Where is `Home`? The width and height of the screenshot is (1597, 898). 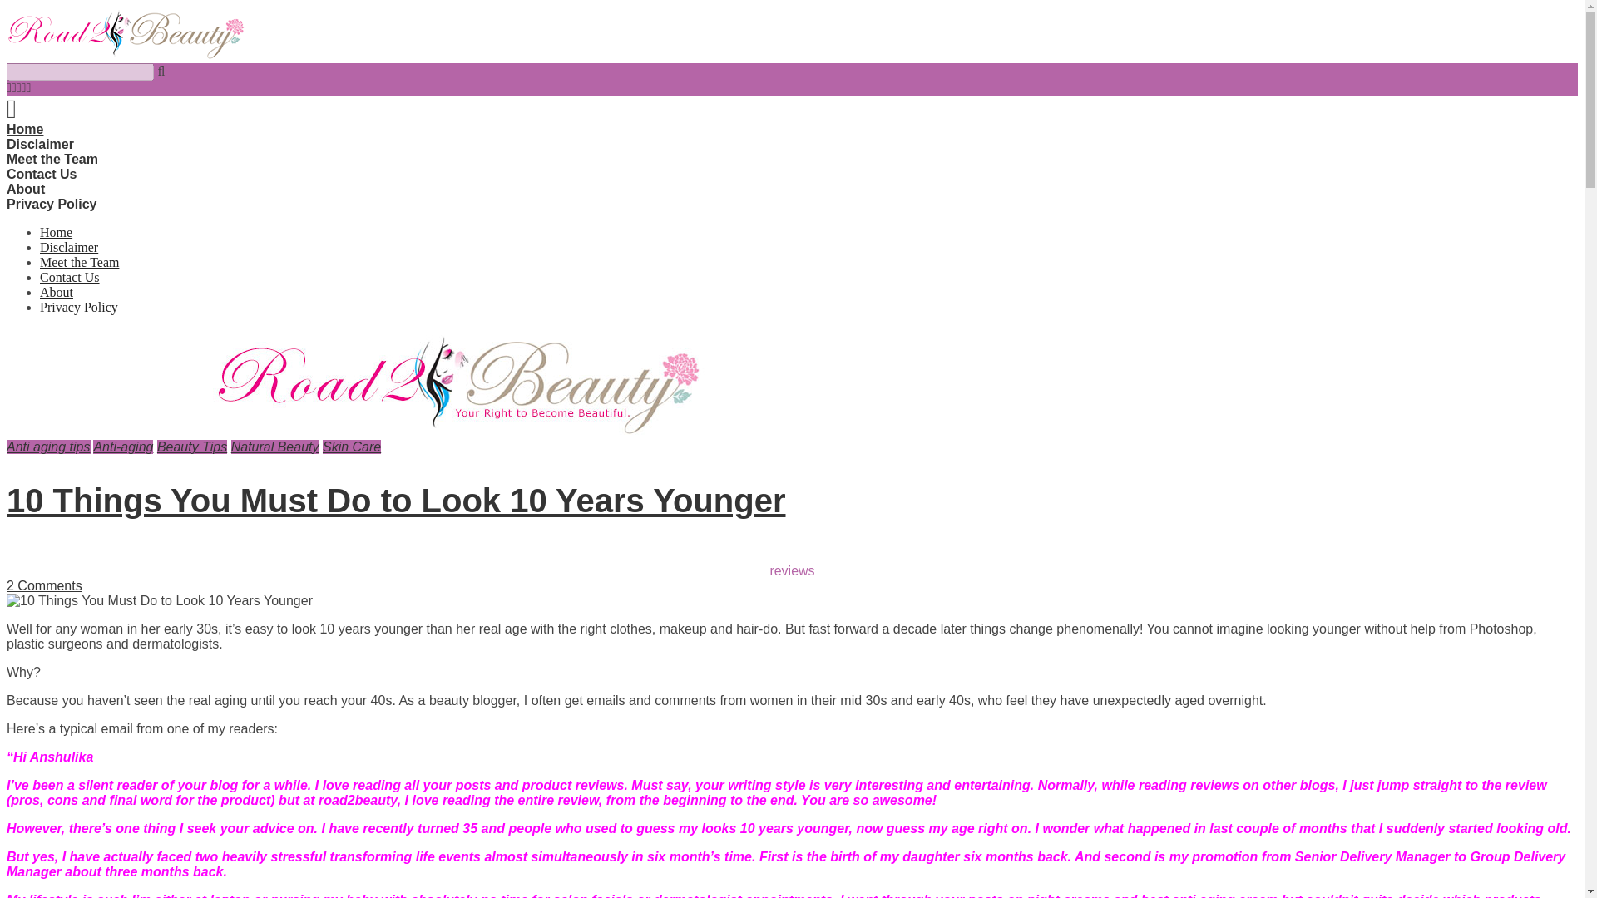
Home is located at coordinates (24, 129).